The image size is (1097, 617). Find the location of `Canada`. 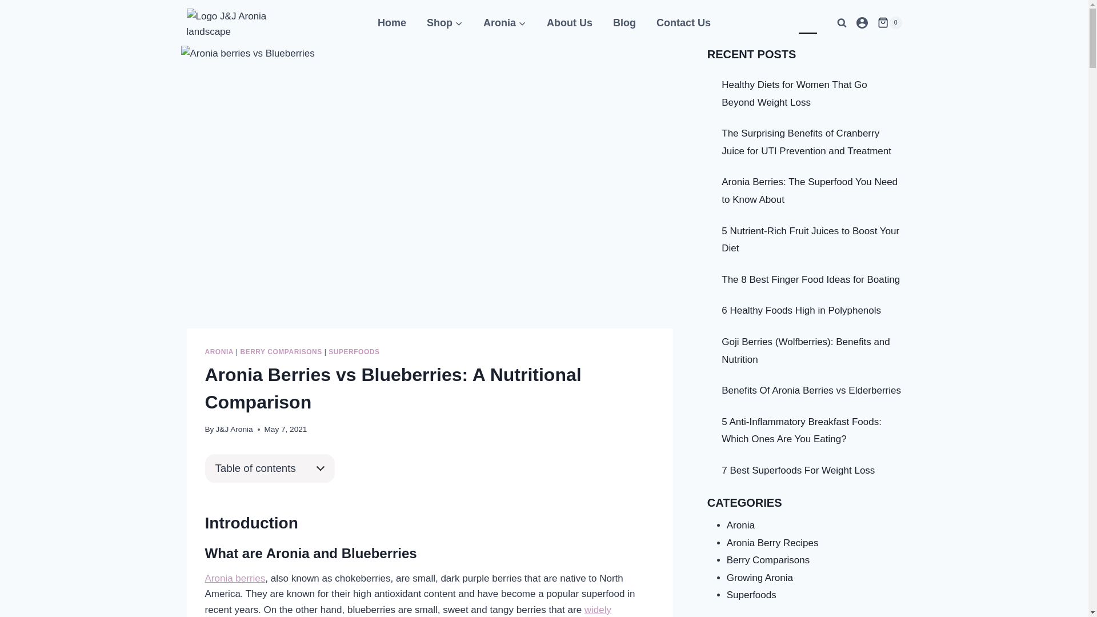

Canada is located at coordinates (808, 23).